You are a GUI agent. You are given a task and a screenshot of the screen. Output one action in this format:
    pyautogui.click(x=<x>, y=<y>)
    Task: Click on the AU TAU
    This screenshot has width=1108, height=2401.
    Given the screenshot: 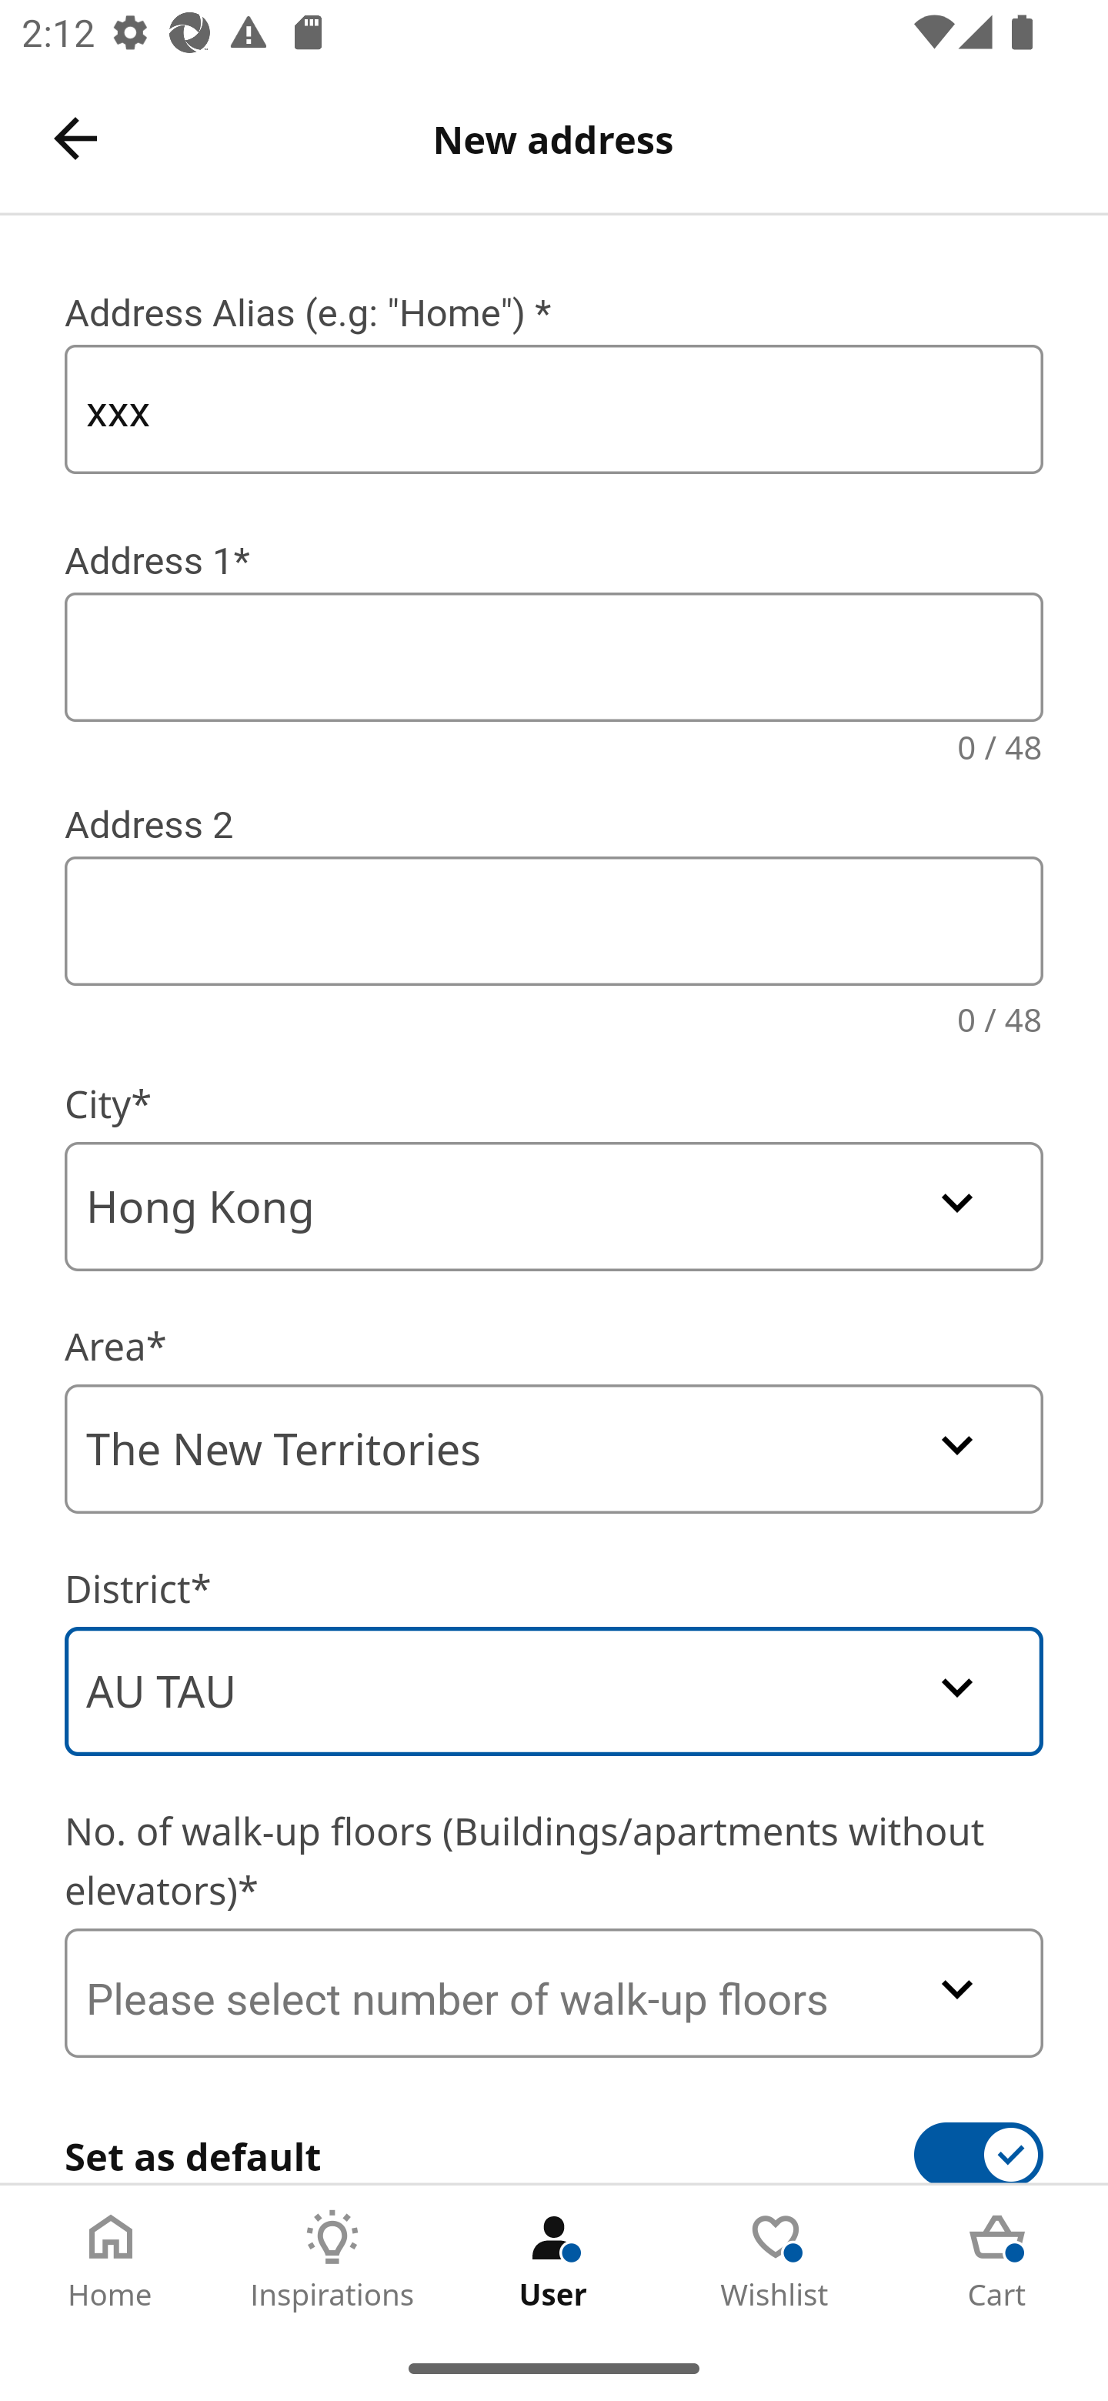 What is the action you would take?
    pyautogui.click(x=554, y=1691)
    